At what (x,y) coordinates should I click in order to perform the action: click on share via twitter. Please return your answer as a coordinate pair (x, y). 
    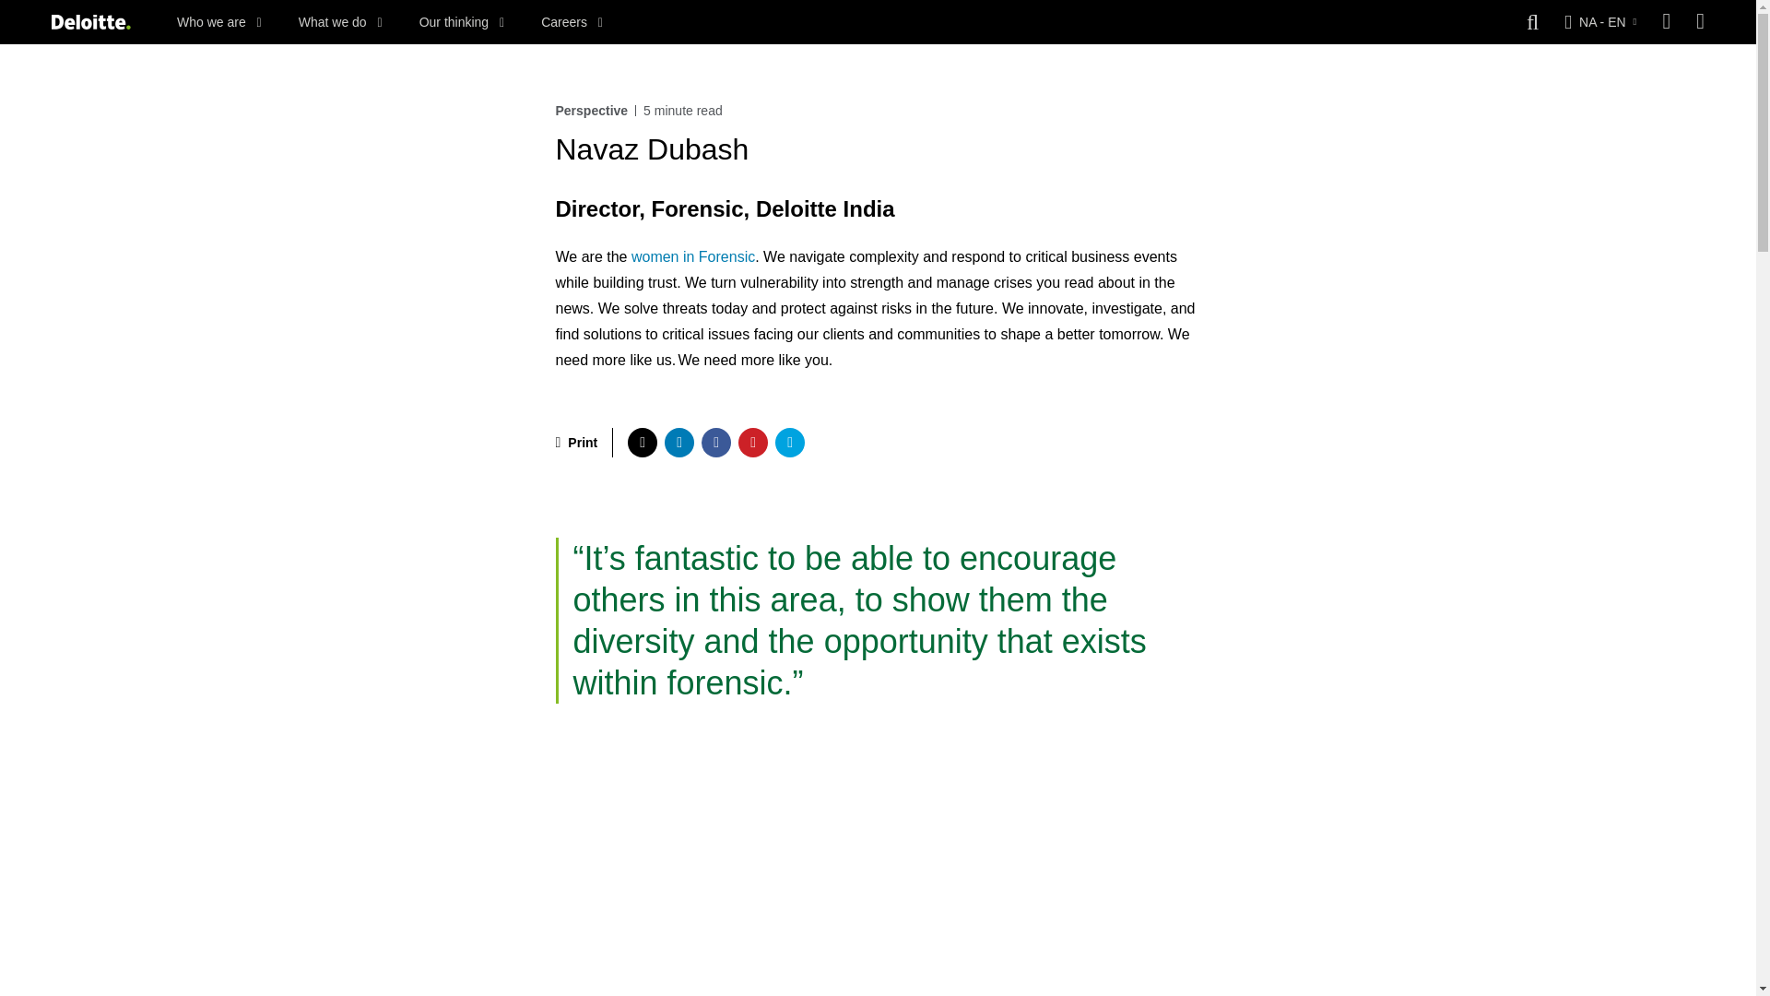
    Looking at the image, I should click on (642, 443).